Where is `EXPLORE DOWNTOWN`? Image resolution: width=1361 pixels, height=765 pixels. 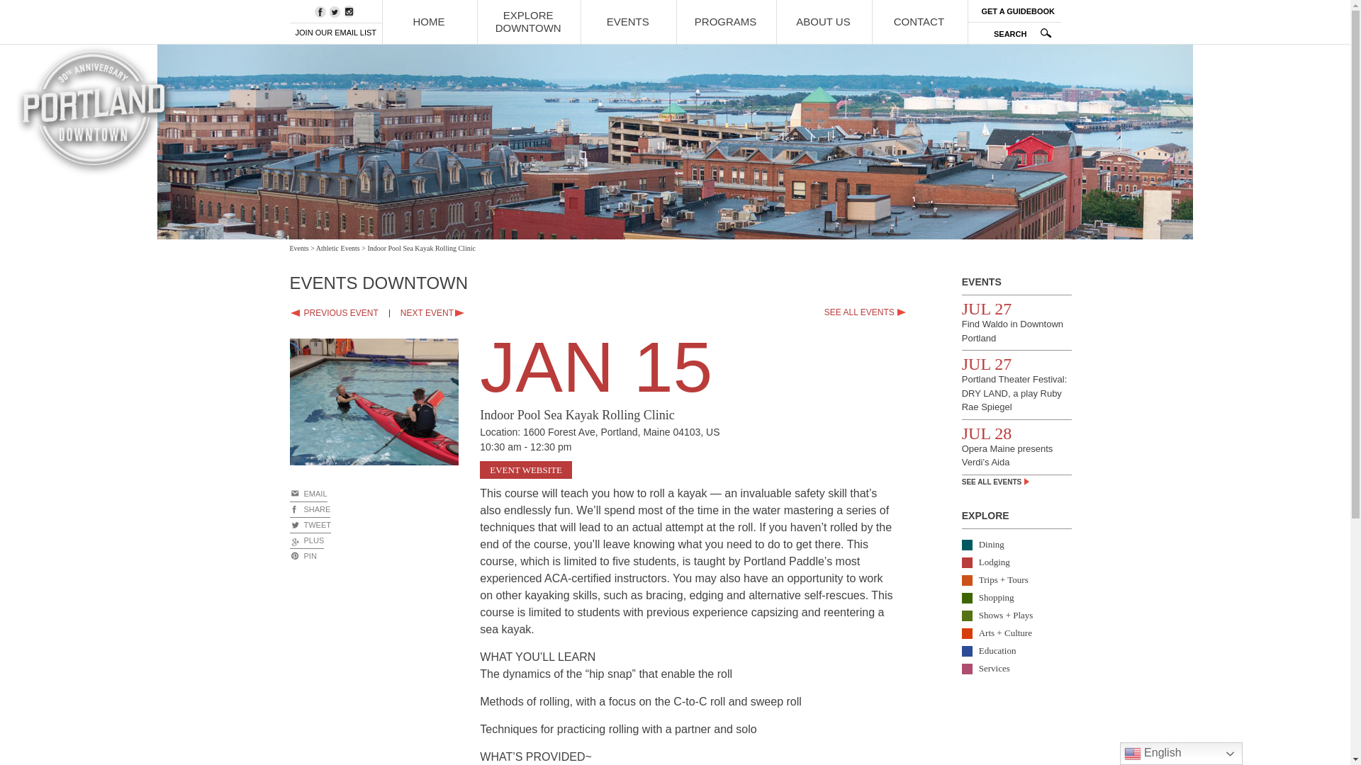
EXPLORE DOWNTOWN is located at coordinates (527, 21).